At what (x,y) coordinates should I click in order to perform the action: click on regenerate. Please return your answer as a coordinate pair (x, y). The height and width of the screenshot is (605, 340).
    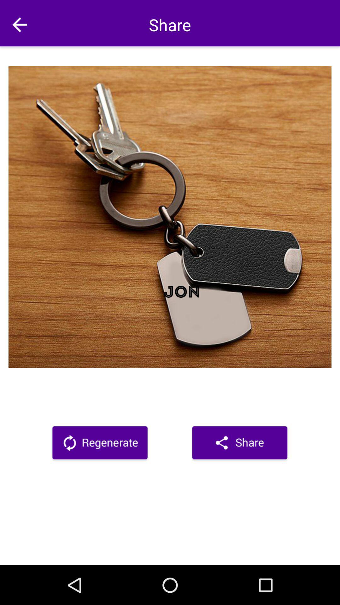
    Looking at the image, I should click on (100, 444).